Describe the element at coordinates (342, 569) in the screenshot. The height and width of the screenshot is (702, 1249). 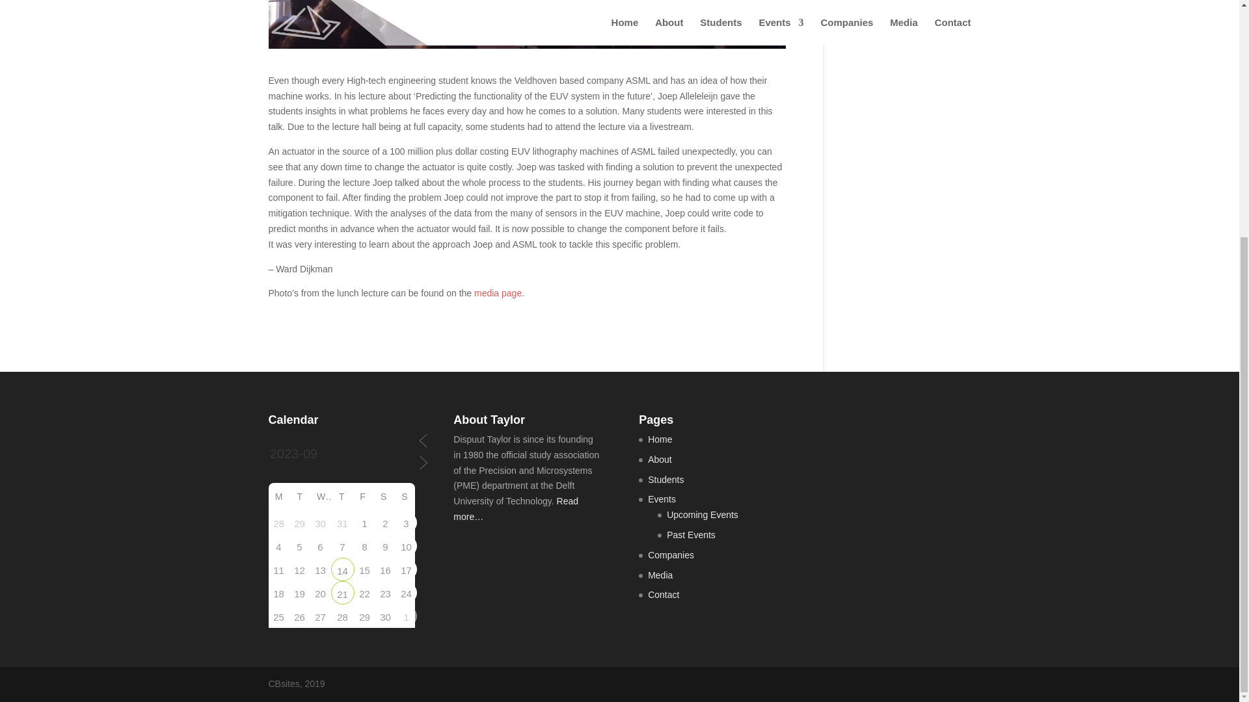
I see `Lunchlecture Prodrive` at that location.